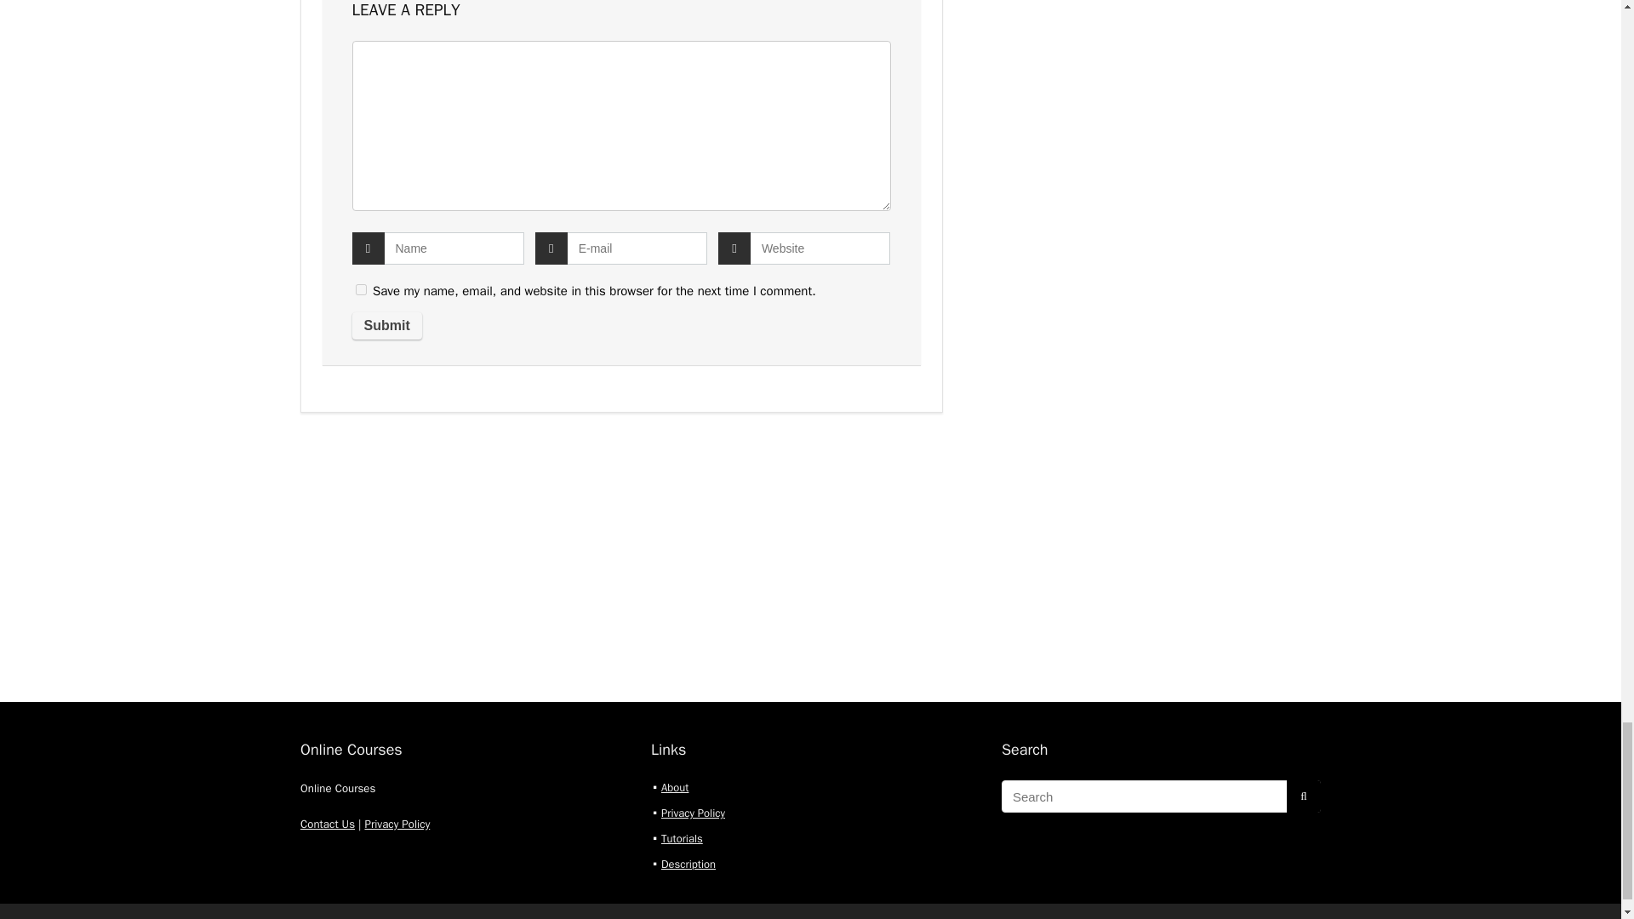 This screenshot has width=1634, height=919. Describe the element at coordinates (386, 325) in the screenshot. I see `Submit` at that location.